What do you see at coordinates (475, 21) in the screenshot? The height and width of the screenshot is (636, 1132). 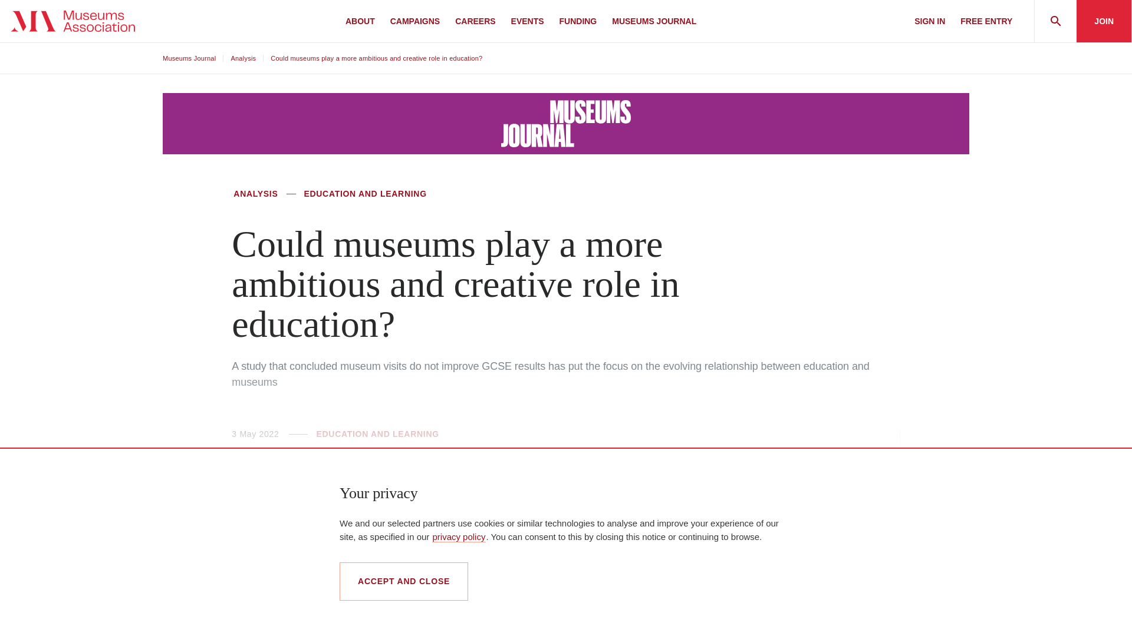 I see `CAREERS` at bounding box center [475, 21].